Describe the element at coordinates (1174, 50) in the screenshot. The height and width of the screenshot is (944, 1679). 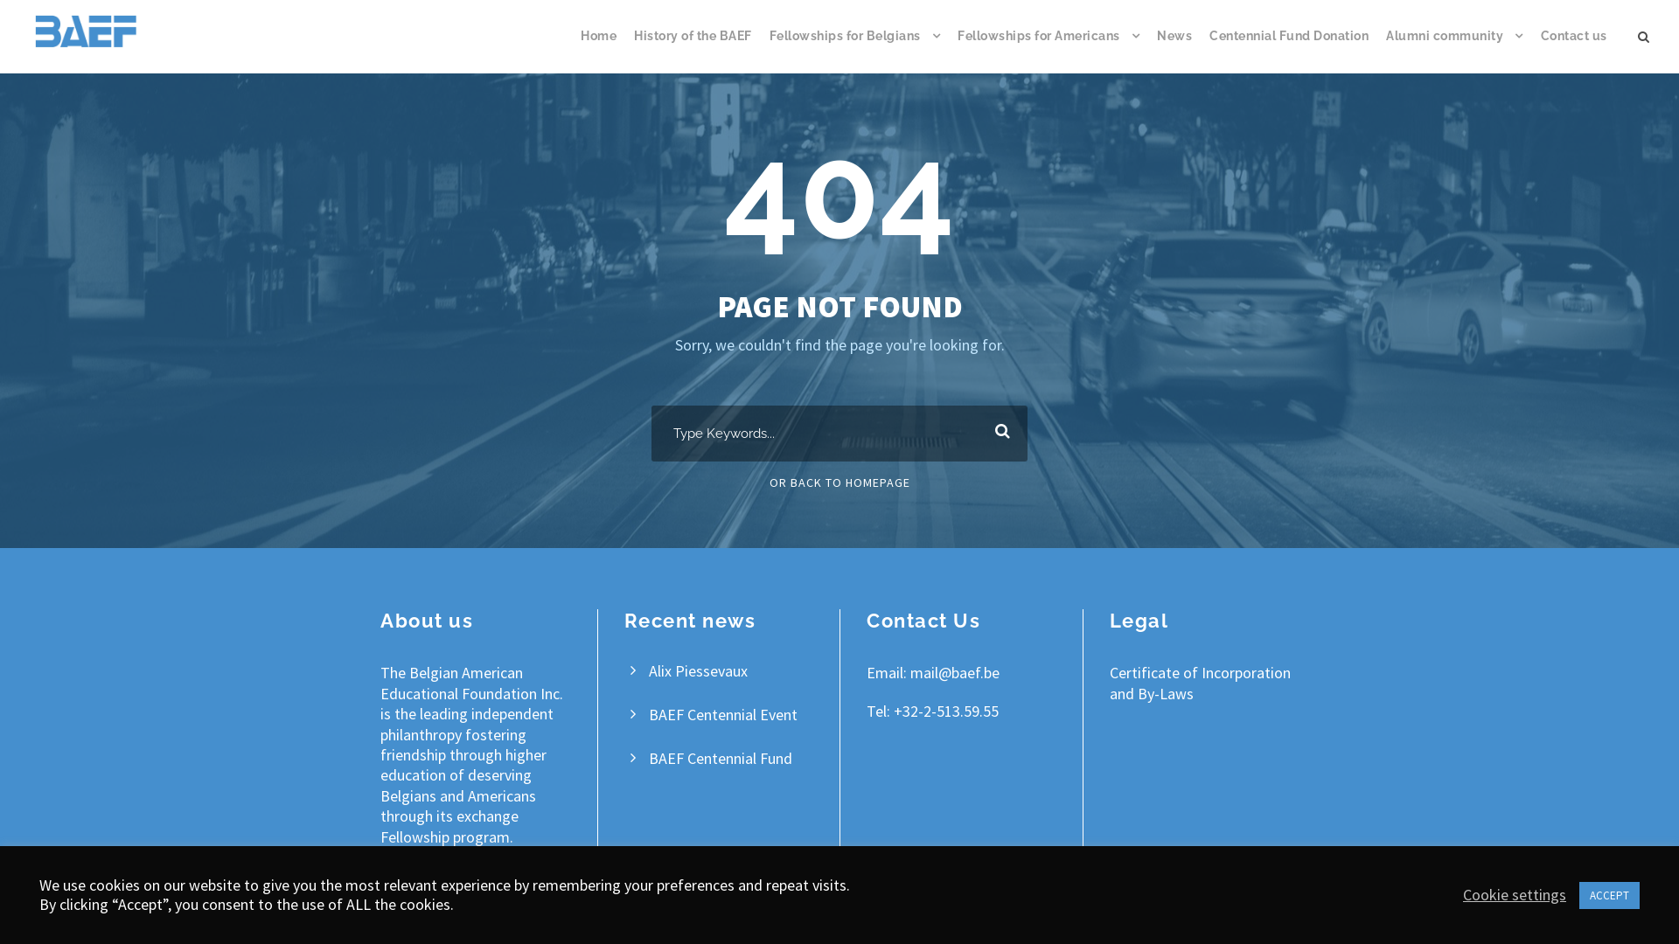
I see `News` at that location.